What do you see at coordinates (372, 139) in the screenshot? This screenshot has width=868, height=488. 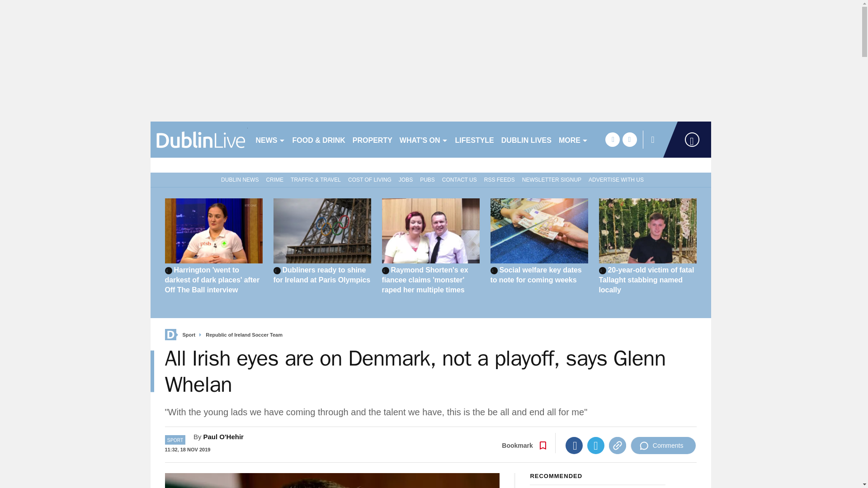 I see `PROPERTY` at bounding box center [372, 139].